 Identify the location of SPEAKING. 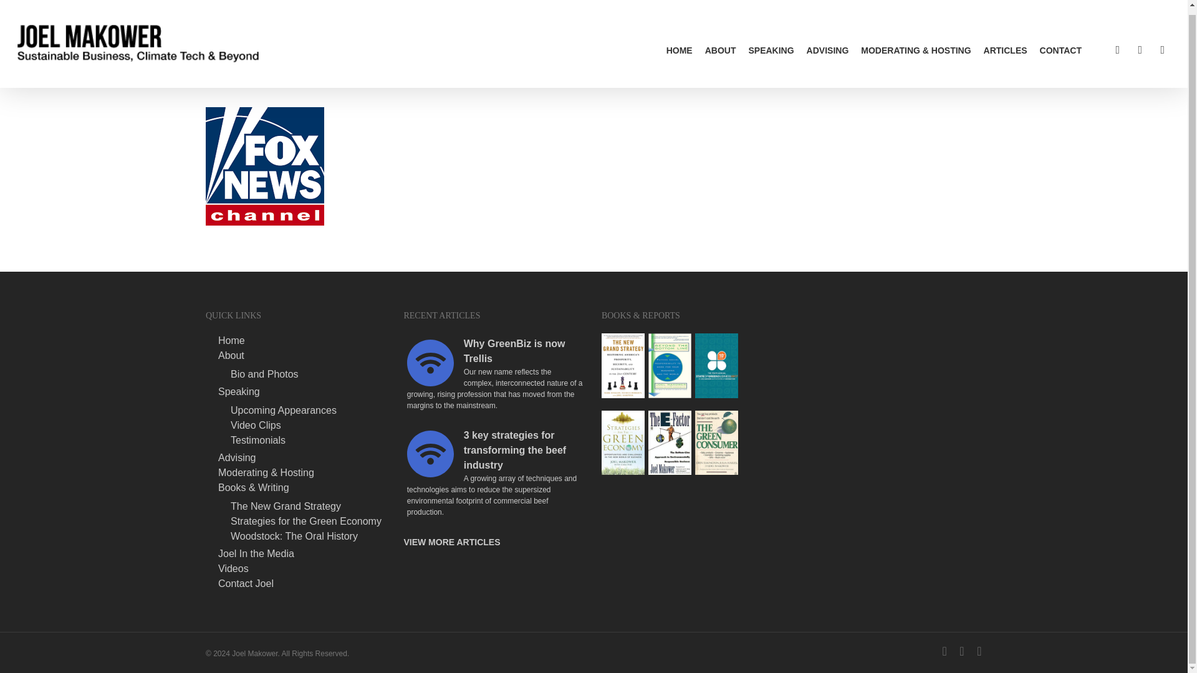
(771, 44).